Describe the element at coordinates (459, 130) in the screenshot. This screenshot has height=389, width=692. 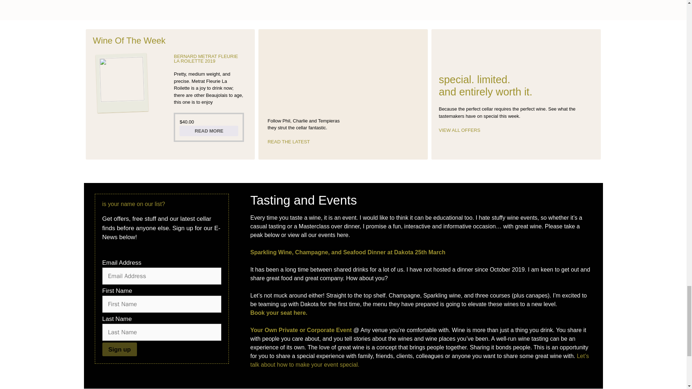
I see `Current Offers` at that location.